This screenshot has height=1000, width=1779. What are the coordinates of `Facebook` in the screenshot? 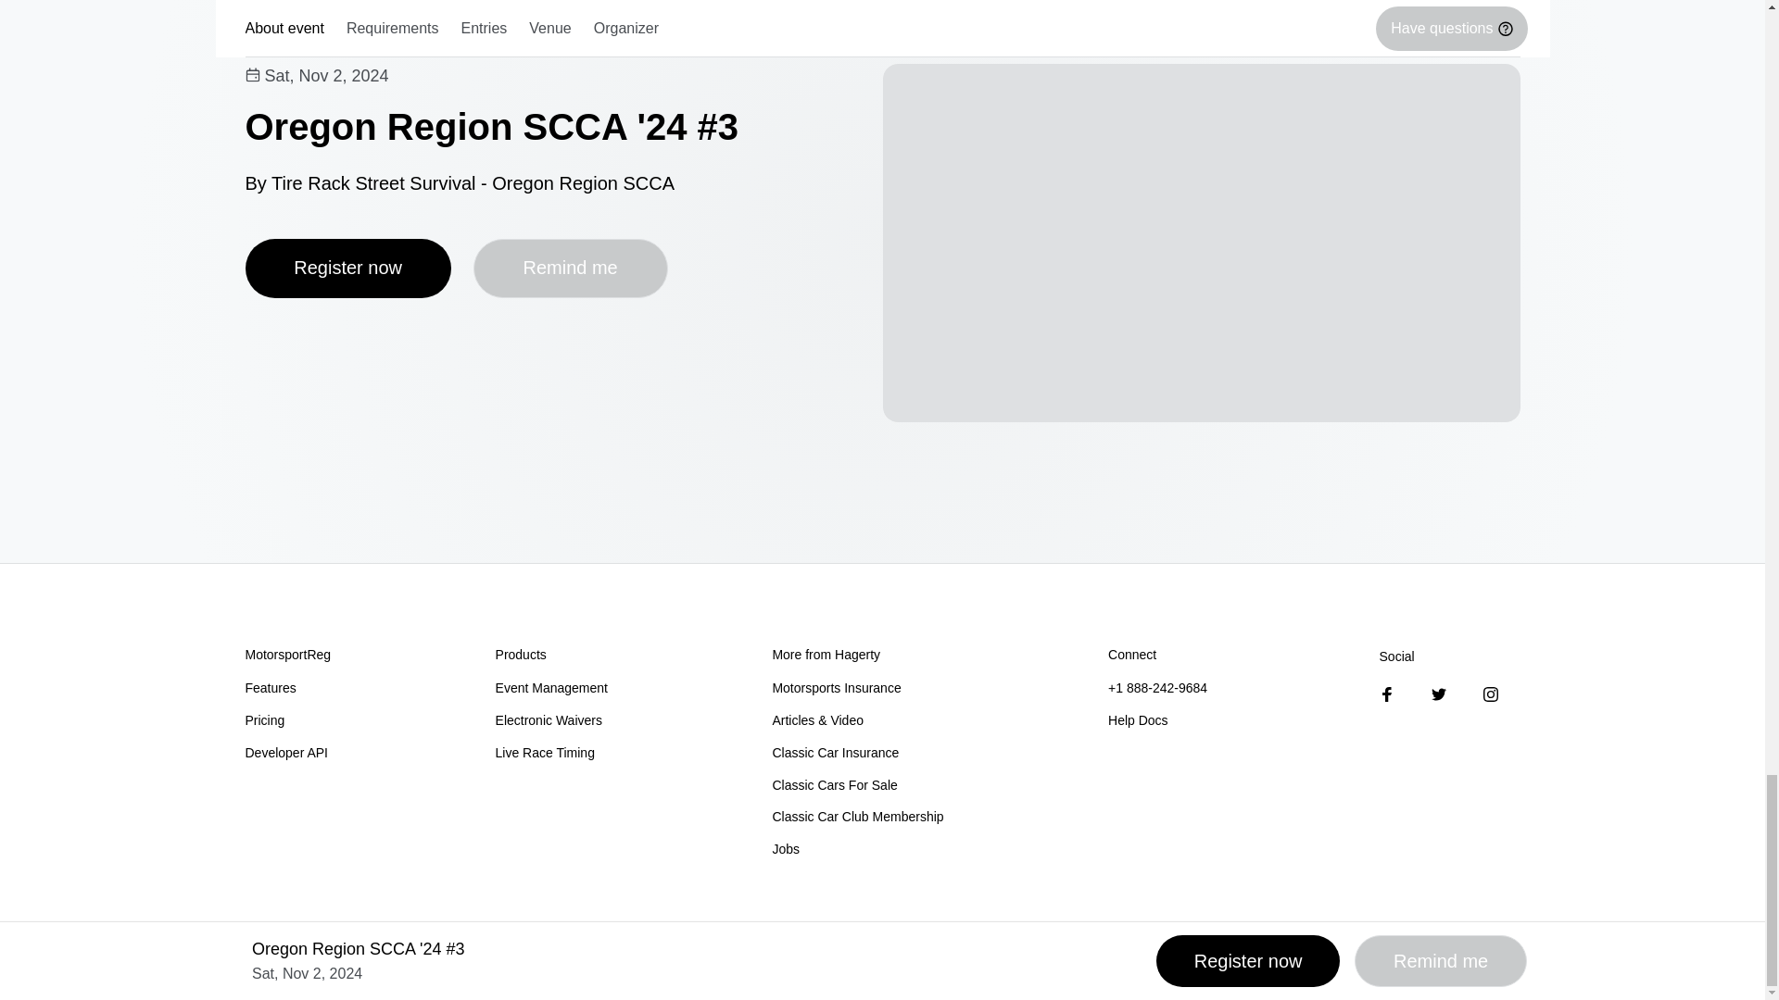 It's located at (1387, 694).